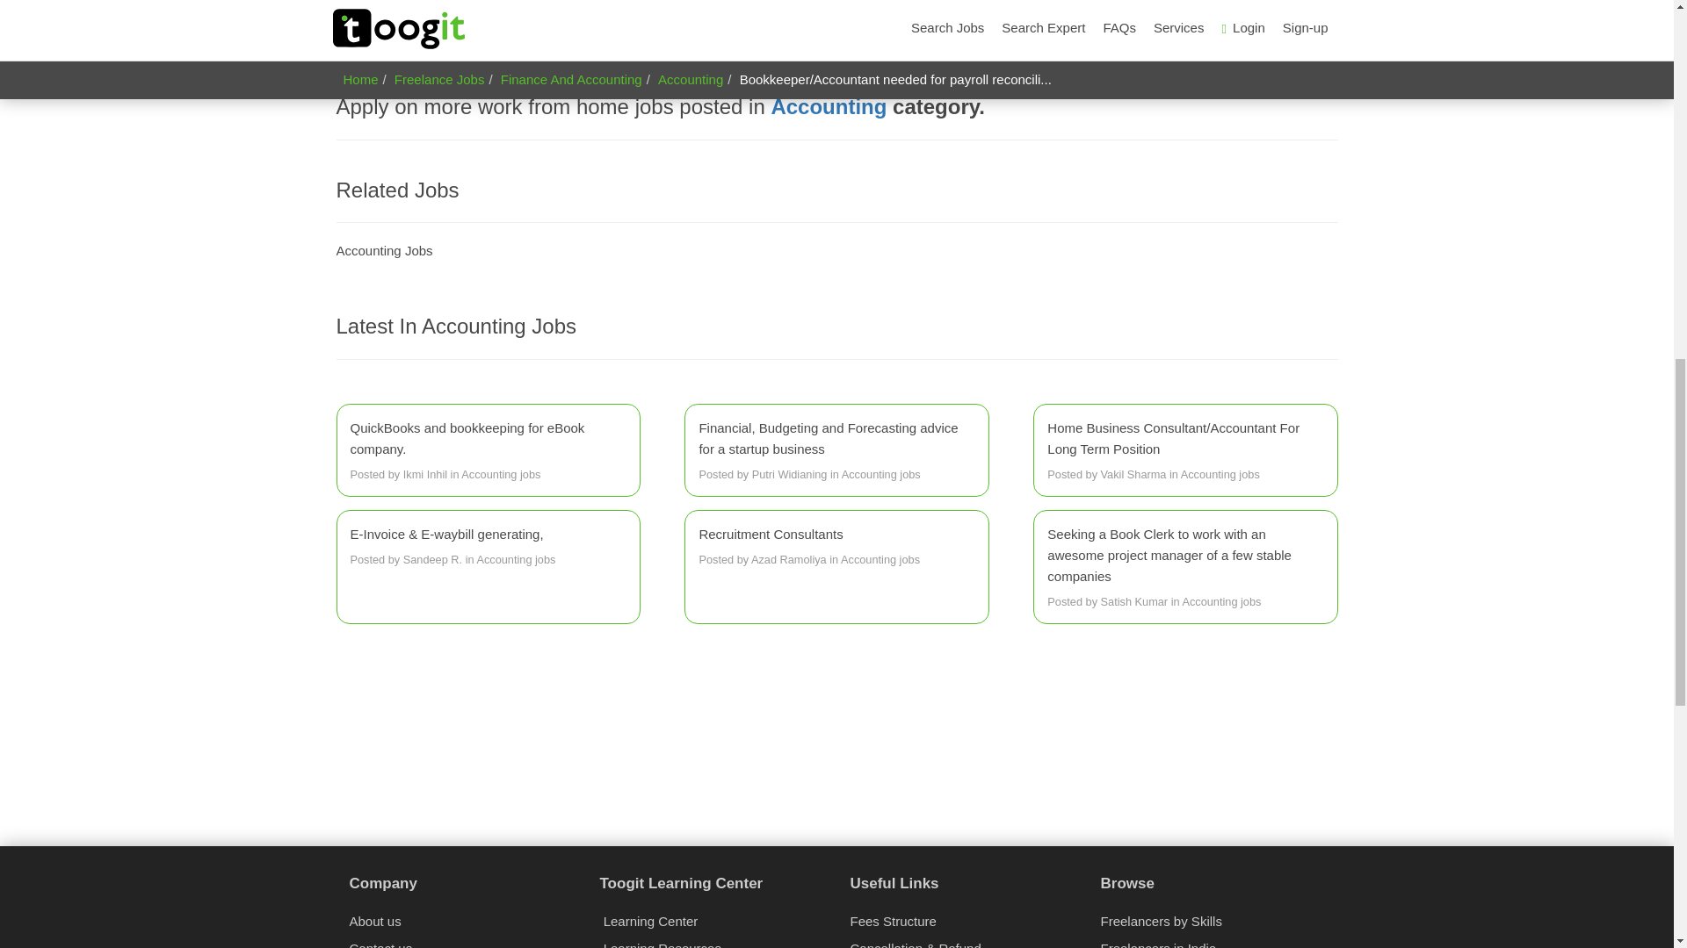 This screenshot has width=1687, height=948. I want to click on Frequently asked questions, so click(427, 11).